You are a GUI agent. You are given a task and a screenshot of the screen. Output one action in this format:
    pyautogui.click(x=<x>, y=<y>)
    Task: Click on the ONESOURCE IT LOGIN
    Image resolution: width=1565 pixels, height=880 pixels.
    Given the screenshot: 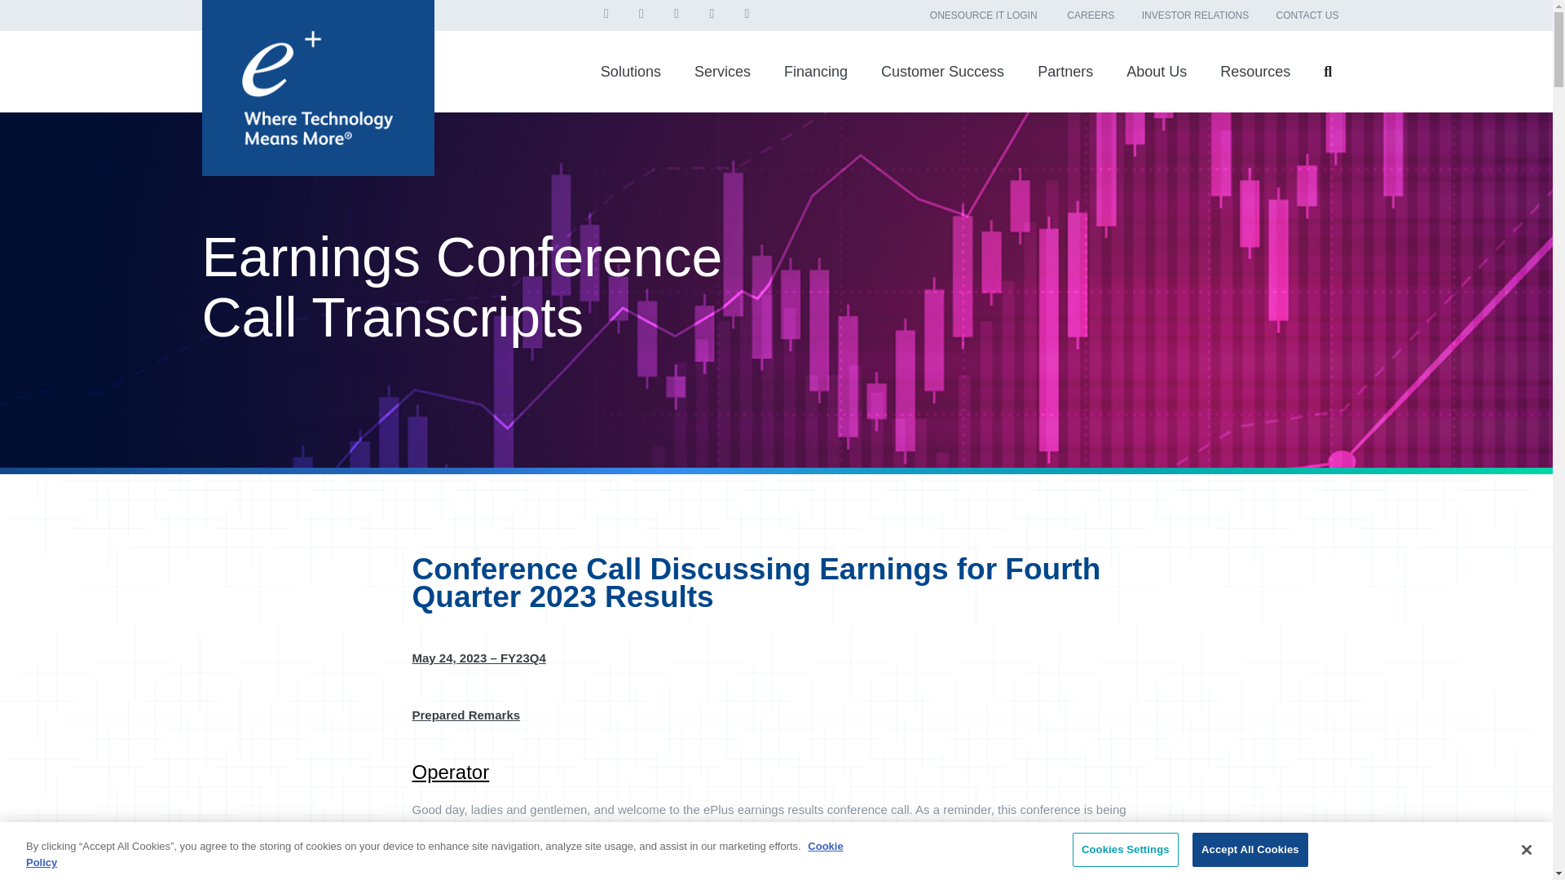 What is the action you would take?
    pyautogui.click(x=983, y=15)
    